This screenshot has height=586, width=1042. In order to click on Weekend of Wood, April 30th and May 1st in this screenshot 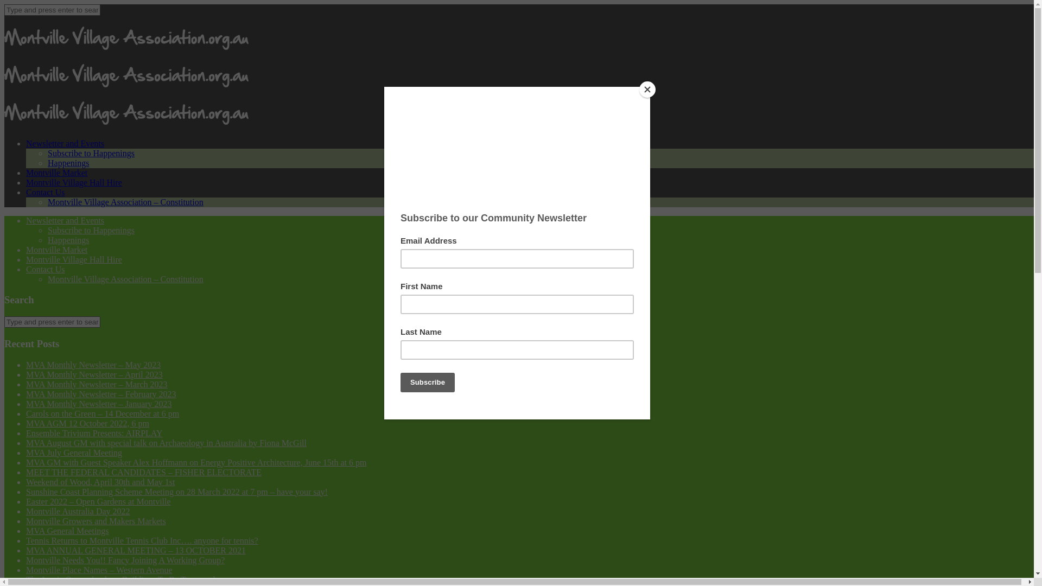, I will do `click(100, 482)`.